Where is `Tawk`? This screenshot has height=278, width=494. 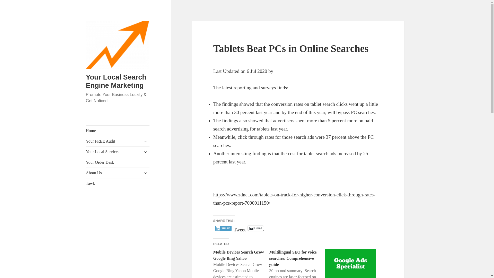
Tawk is located at coordinates (118, 184).